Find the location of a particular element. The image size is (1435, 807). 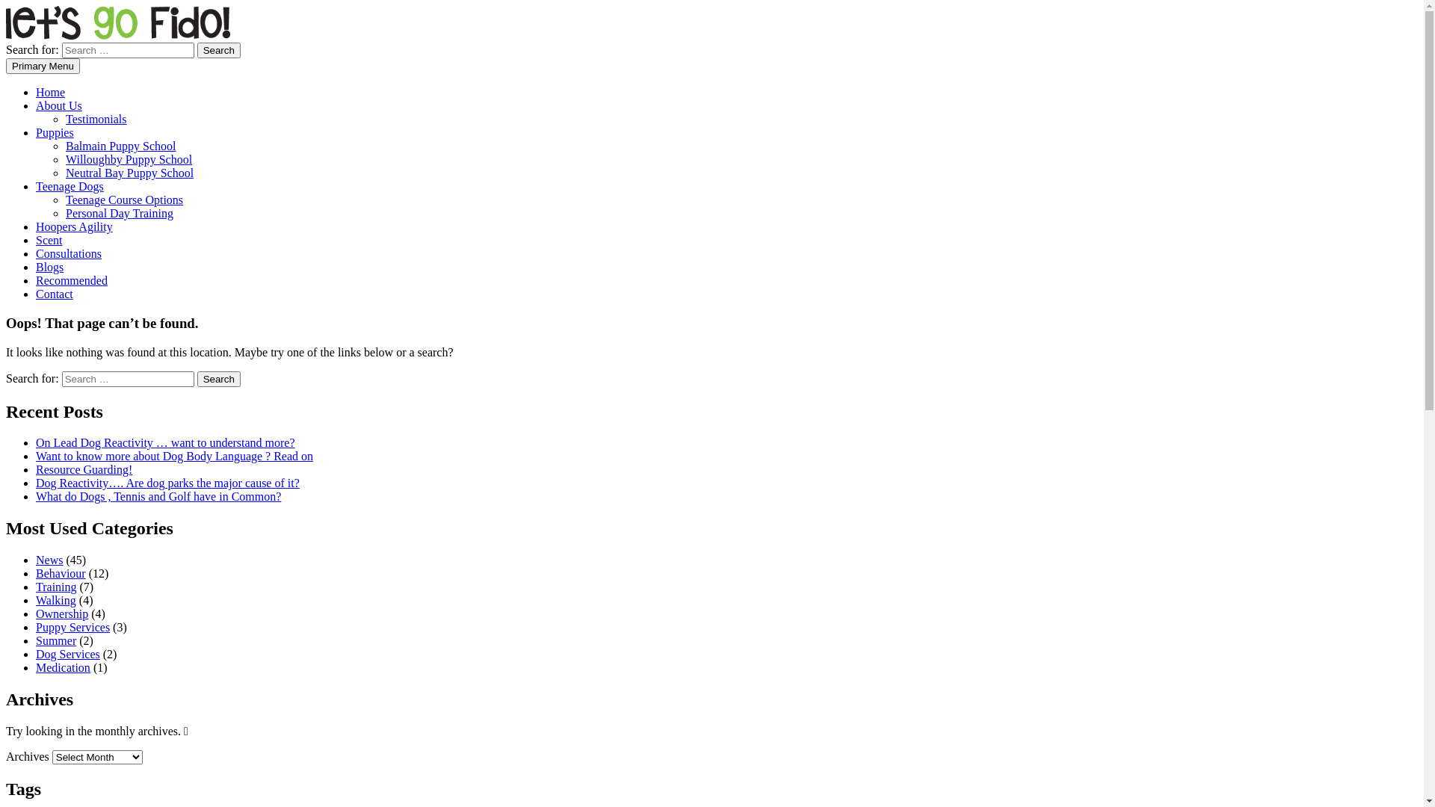

Testimonials is located at coordinates (96, 120).